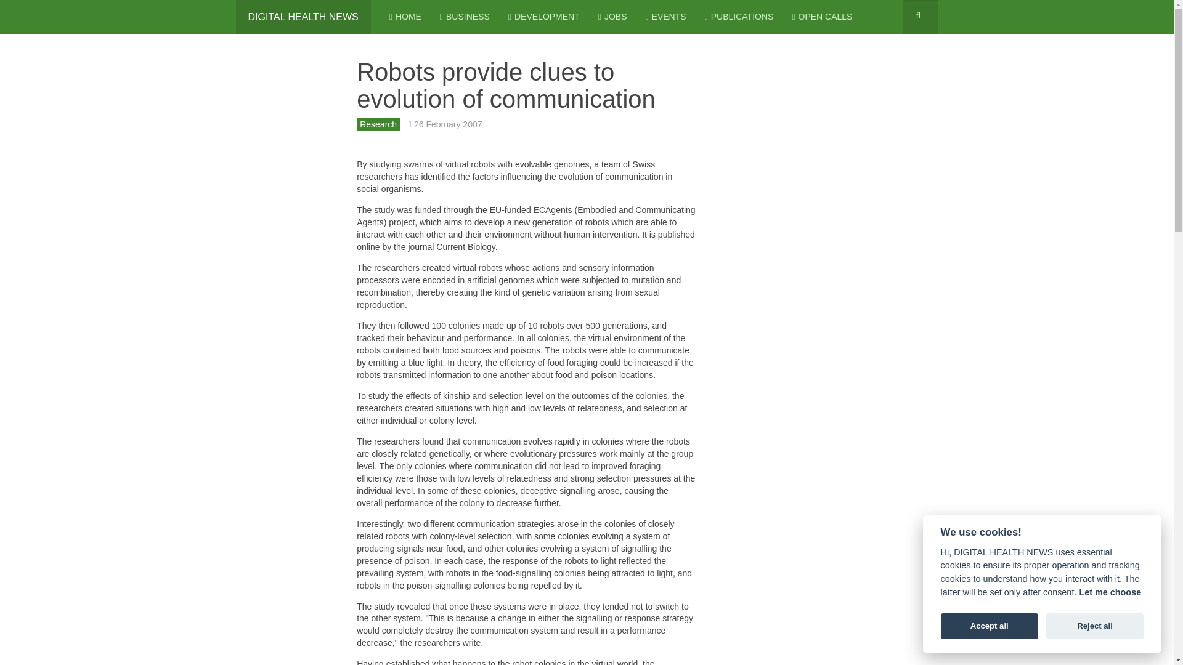  Describe the element at coordinates (303, 17) in the screenshot. I see `DIGITAL HEALTH NEWS` at that location.